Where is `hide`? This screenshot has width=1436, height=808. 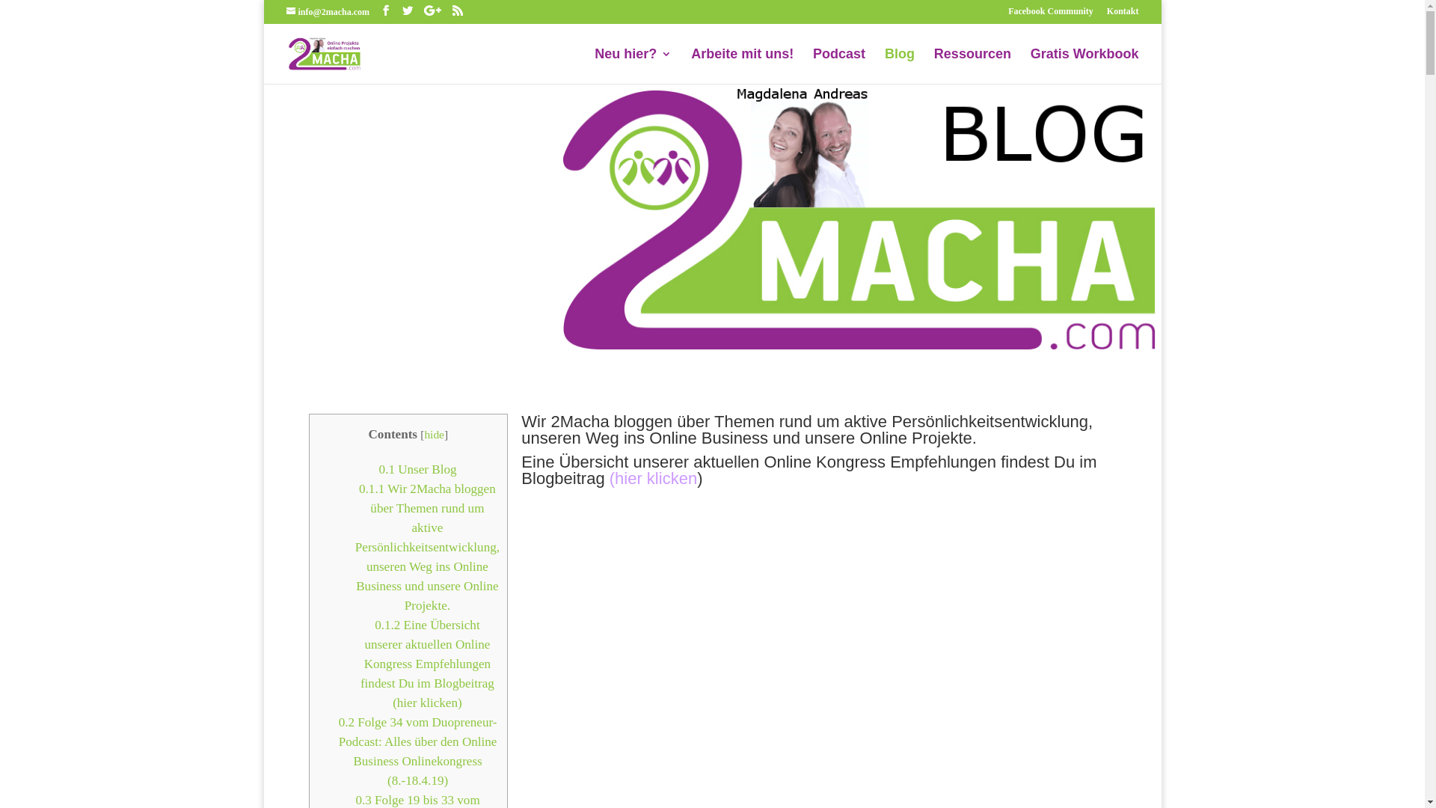
hide is located at coordinates (434, 434).